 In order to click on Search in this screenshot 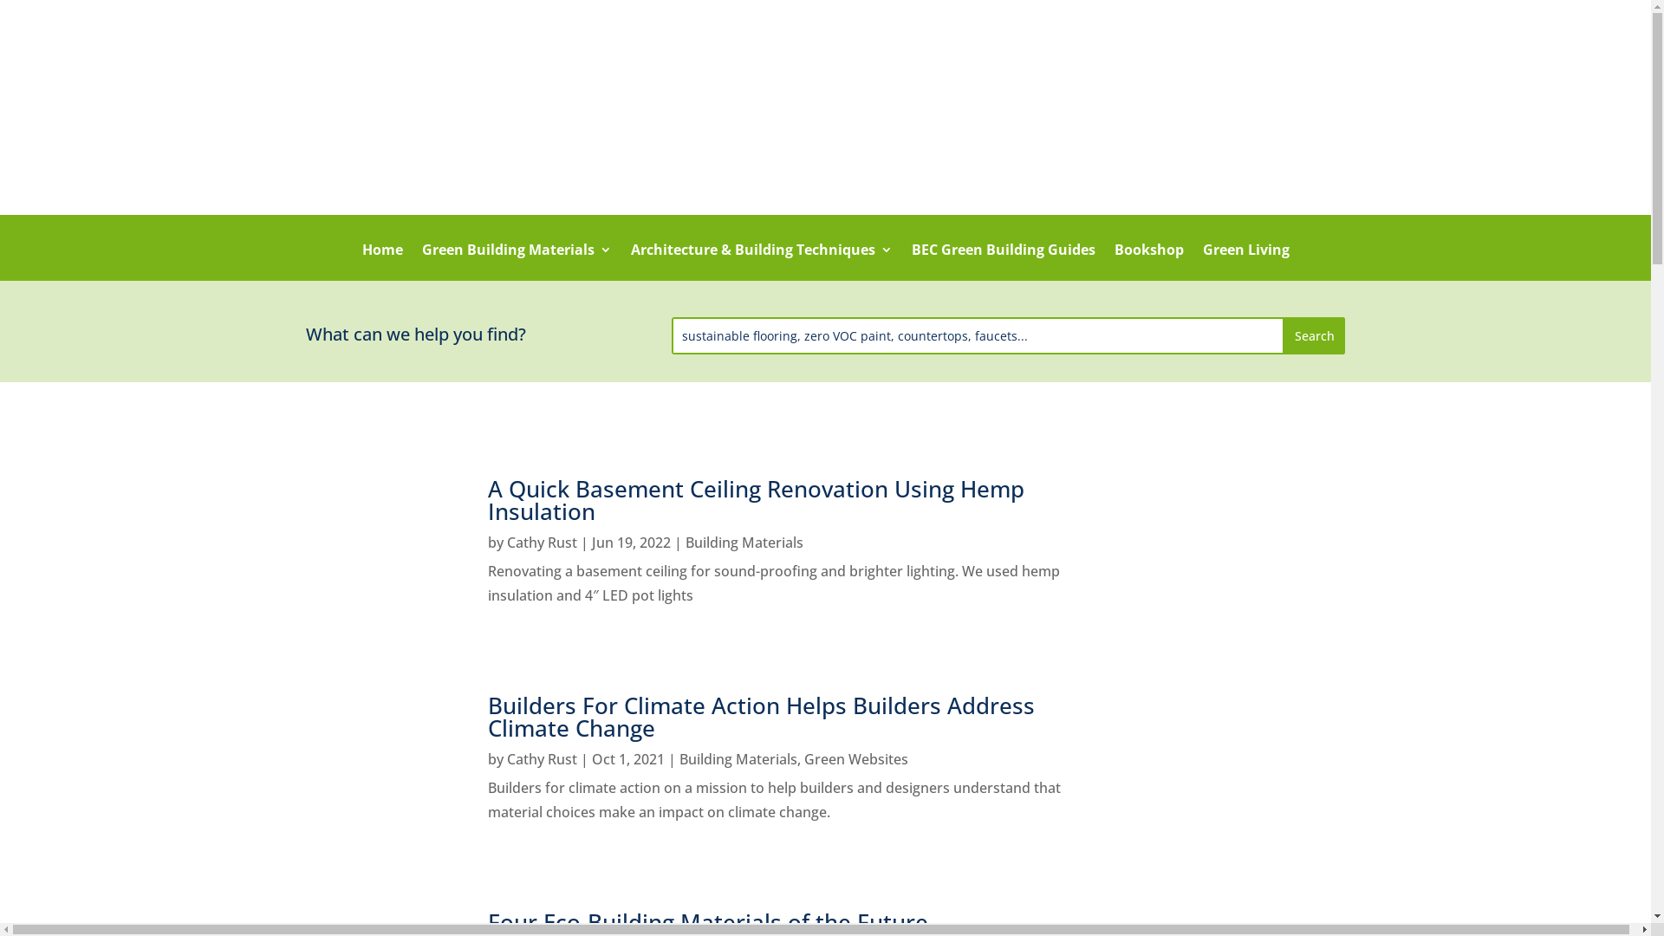, I will do `click(1315, 336)`.